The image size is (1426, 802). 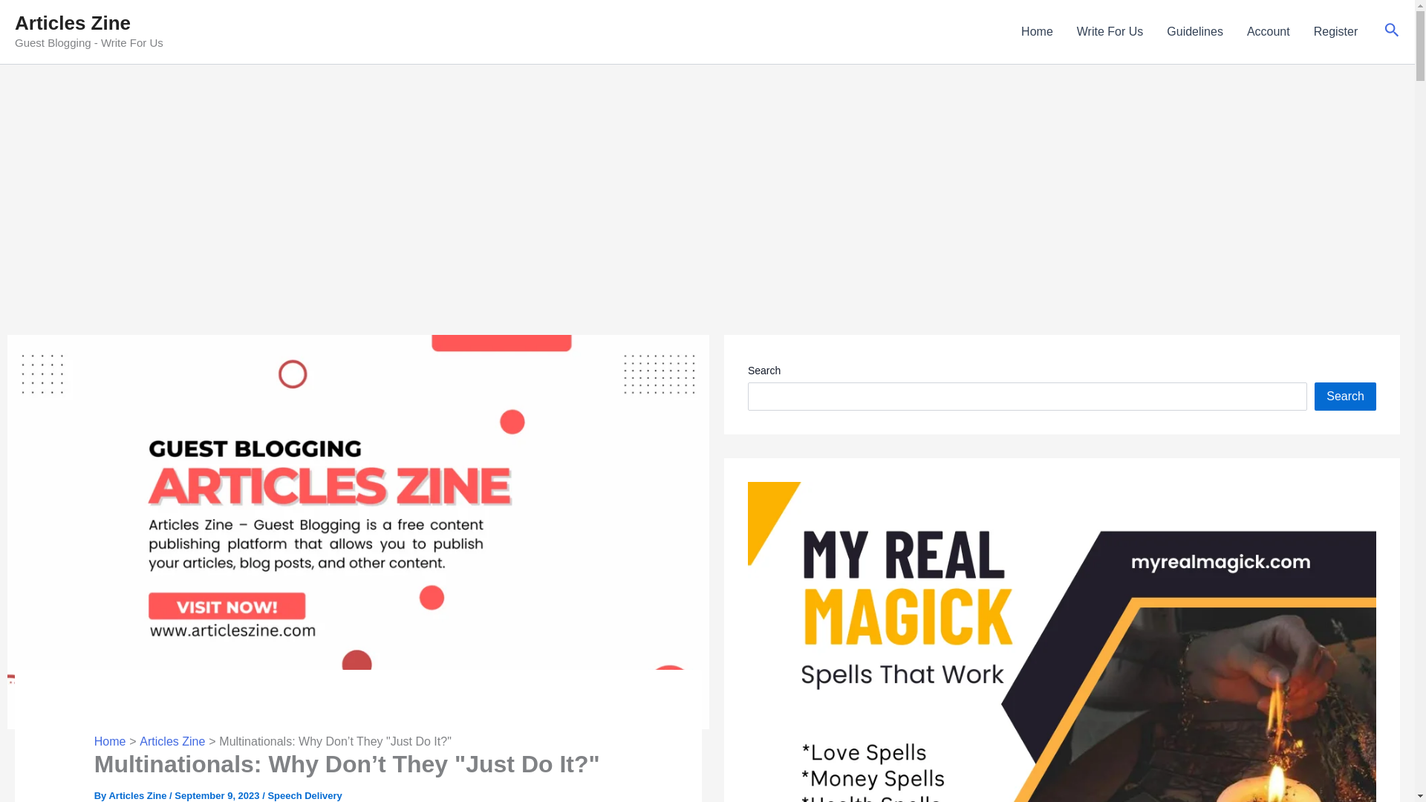 I want to click on Account, so click(x=1268, y=32).